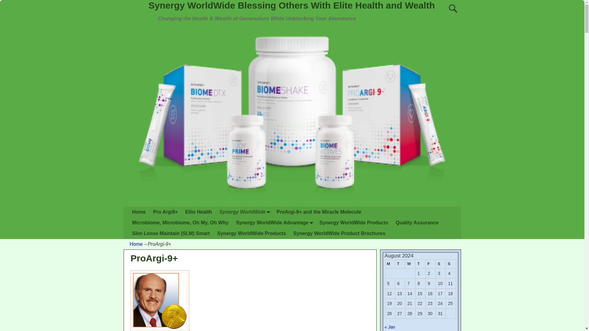 The image size is (589, 331). What do you see at coordinates (198, 211) in the screenshot?
I see `Elite Health` at bounding box center [198, 211].